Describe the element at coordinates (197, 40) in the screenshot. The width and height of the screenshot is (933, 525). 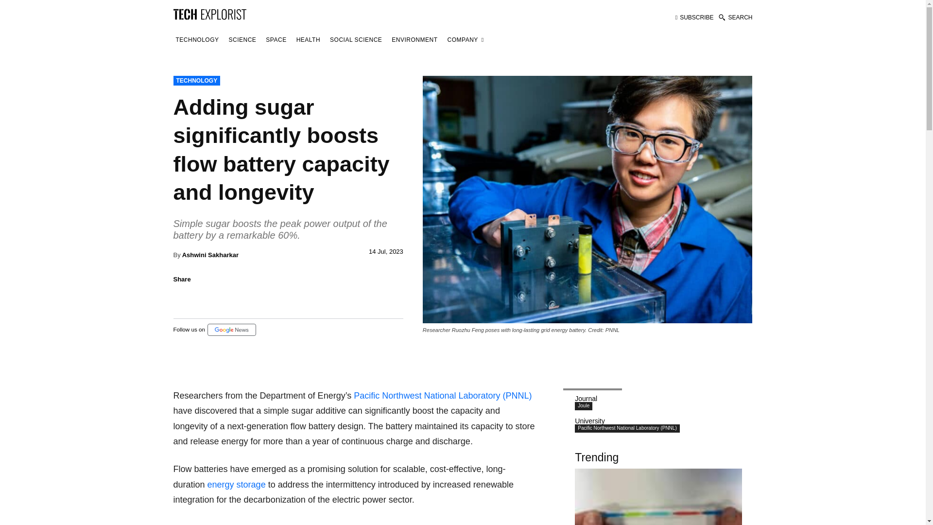
I see `TECHNOLOGY` at that location.